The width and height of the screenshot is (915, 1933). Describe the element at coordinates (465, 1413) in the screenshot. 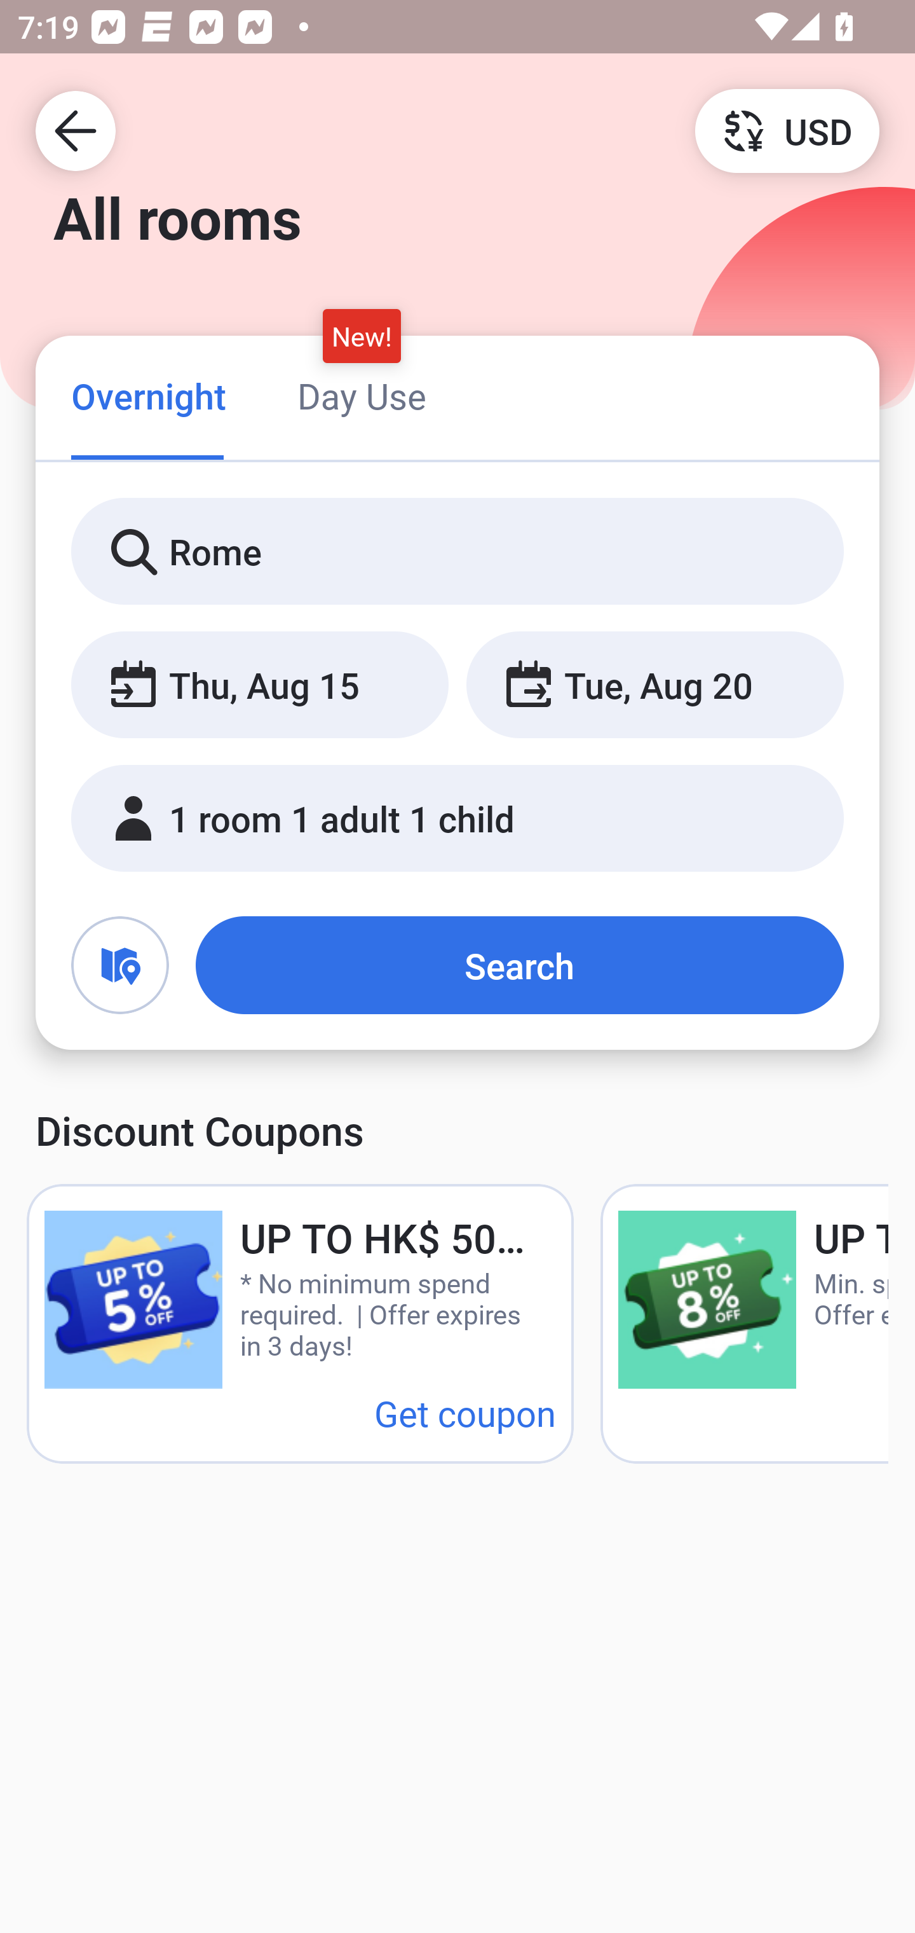

I see `Get coupon` at that location.